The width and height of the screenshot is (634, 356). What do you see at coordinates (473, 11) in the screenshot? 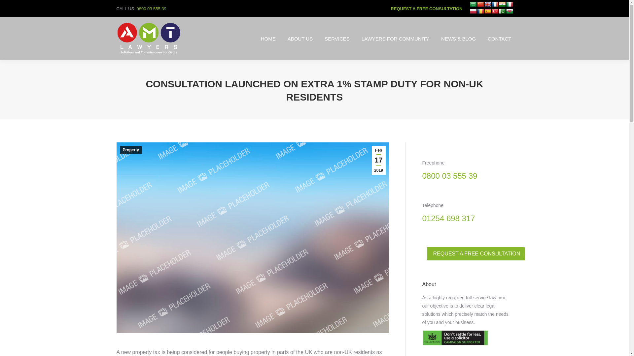
I see `Polish` at bounding box center [473, 11].